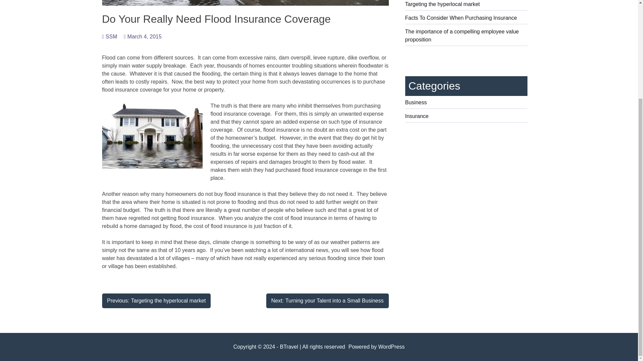  Describe the element at coordinates (466, 104) in the screenshot. I see `Business` at that location.